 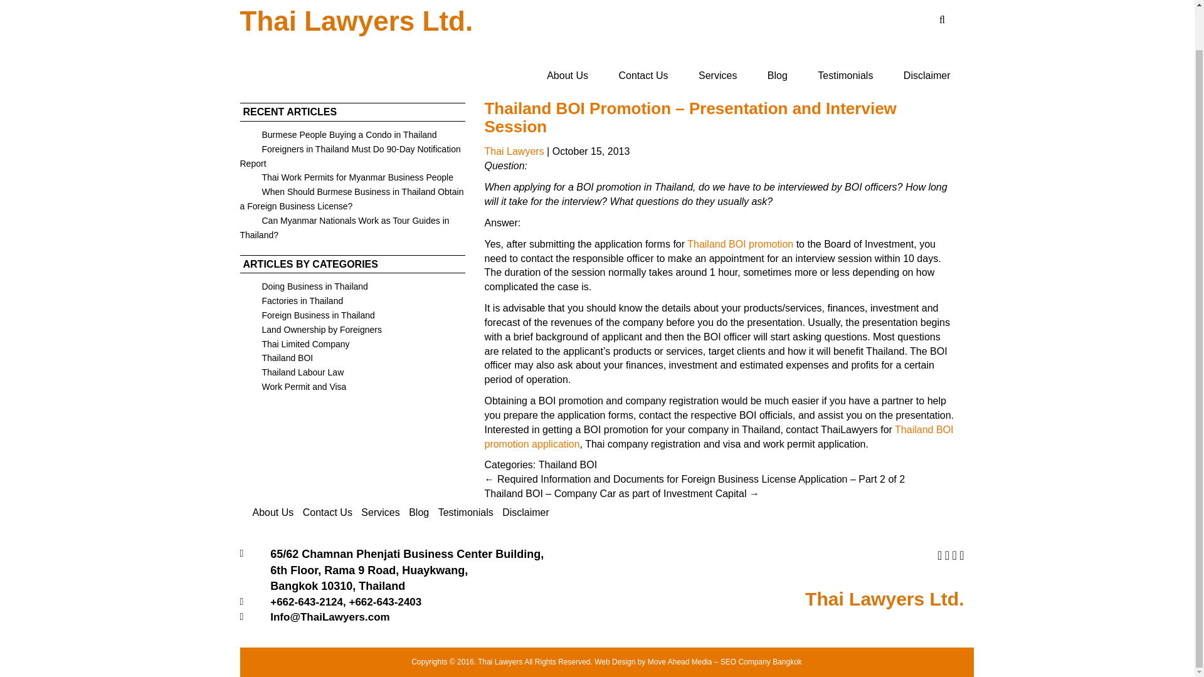 I want to click on Thailand Labour Law, so click(x=291, y=372).